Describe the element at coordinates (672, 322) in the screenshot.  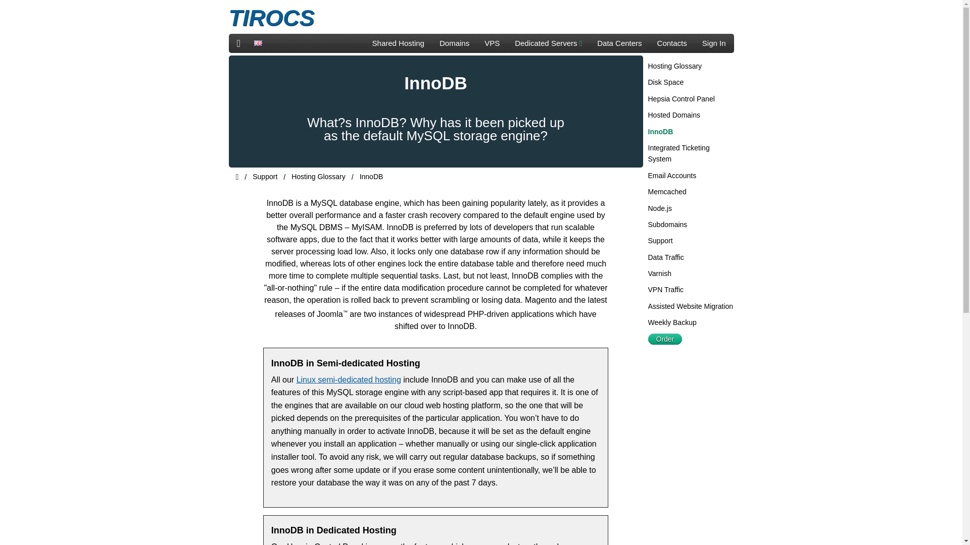
I see `Weekly Backup` at that location.